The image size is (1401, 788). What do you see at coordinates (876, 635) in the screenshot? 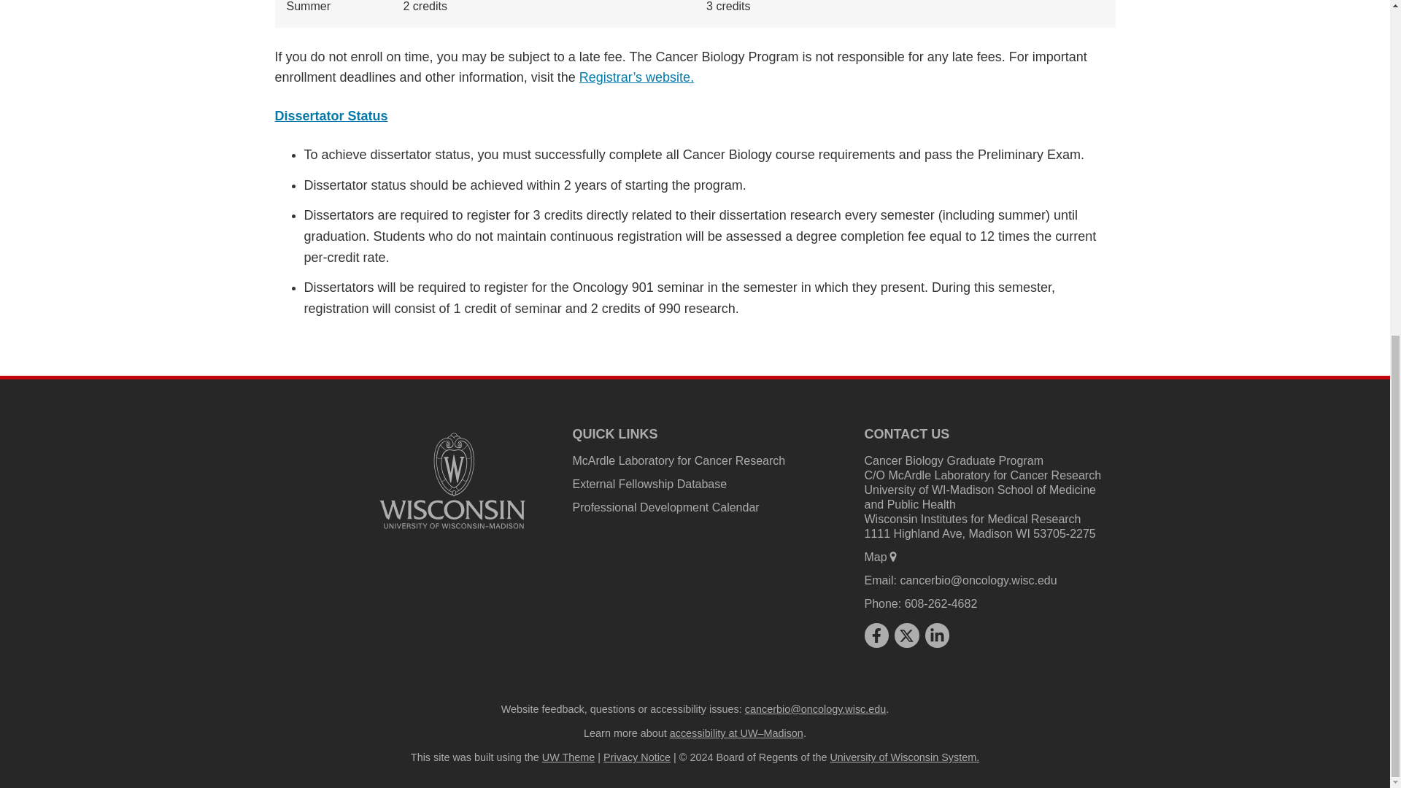
I see `facebook` at bounding box center [876, 635].